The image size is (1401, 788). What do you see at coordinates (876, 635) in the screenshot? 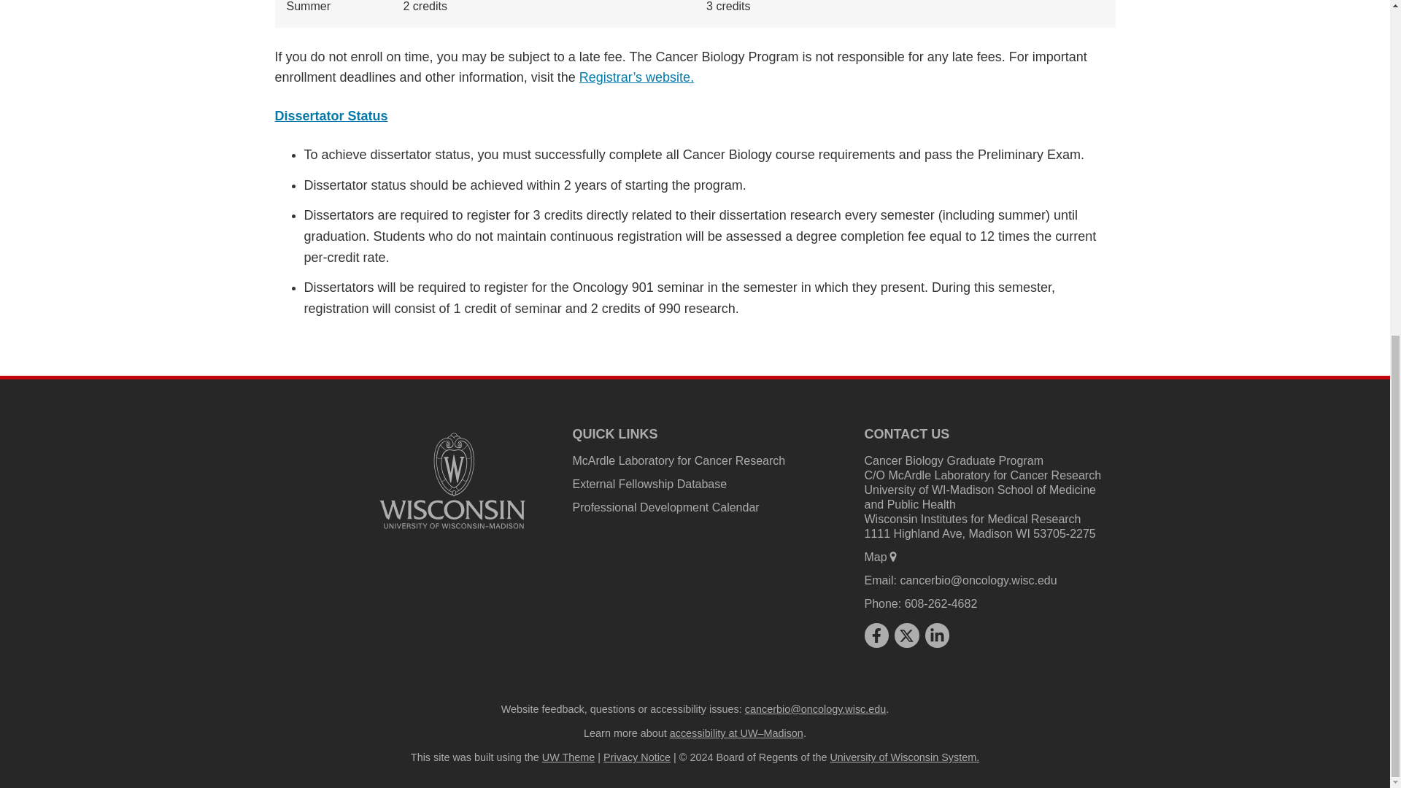
I see `facebook` at bounding box center [876, 635].